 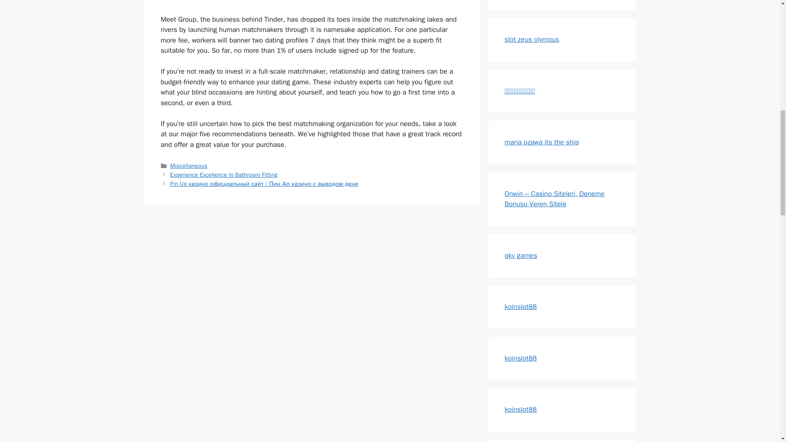 What do you see at coordinates (521, 255) in the screenshot?
I see `pkv games` at bounding box center [521, 255].